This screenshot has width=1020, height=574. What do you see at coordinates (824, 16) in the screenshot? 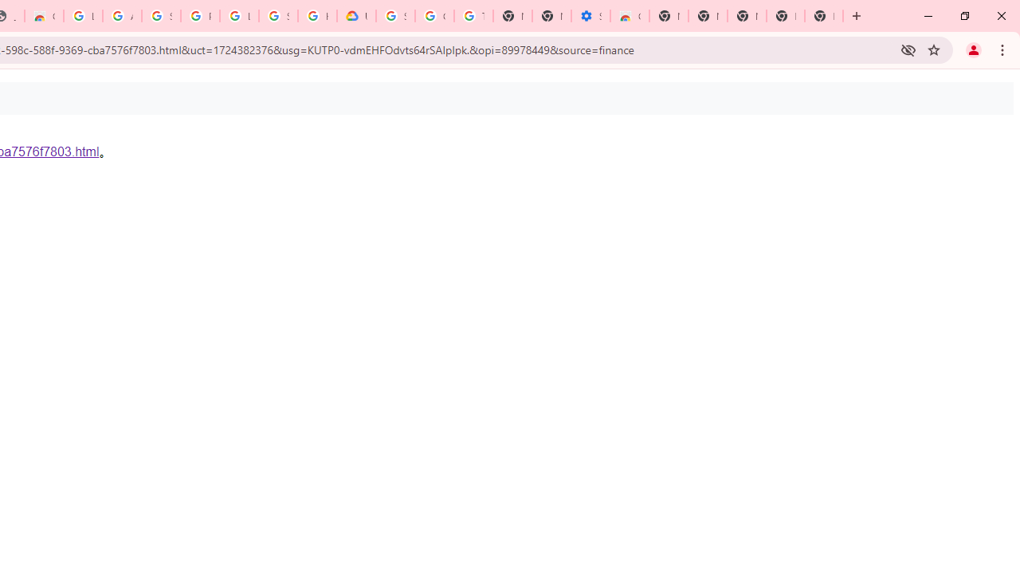
I see `New Tab` at bounding box center [824, 16].